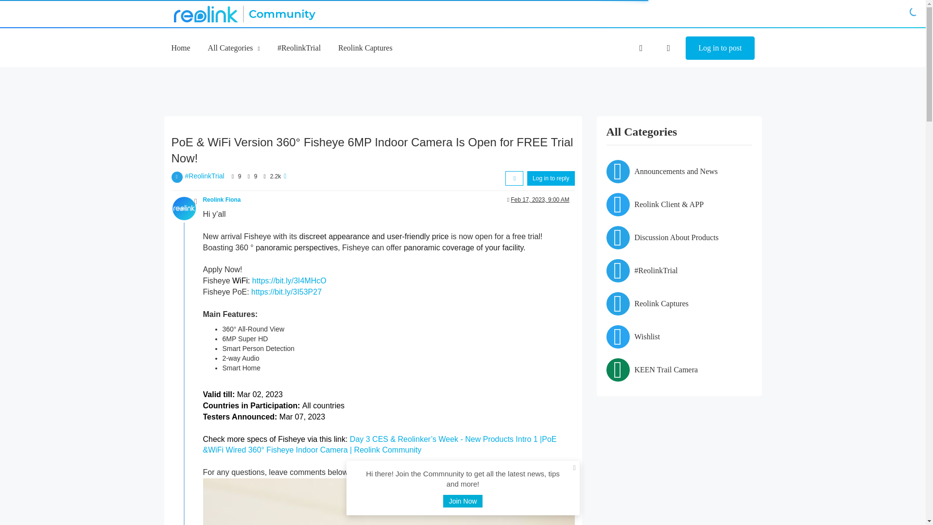 Image resolution: width=933 pixels, height=525 pixels. What do you see at coordinates (365, 48) in the screenshot?
I see `Reolink Captures` at bounding box center [365, 48].